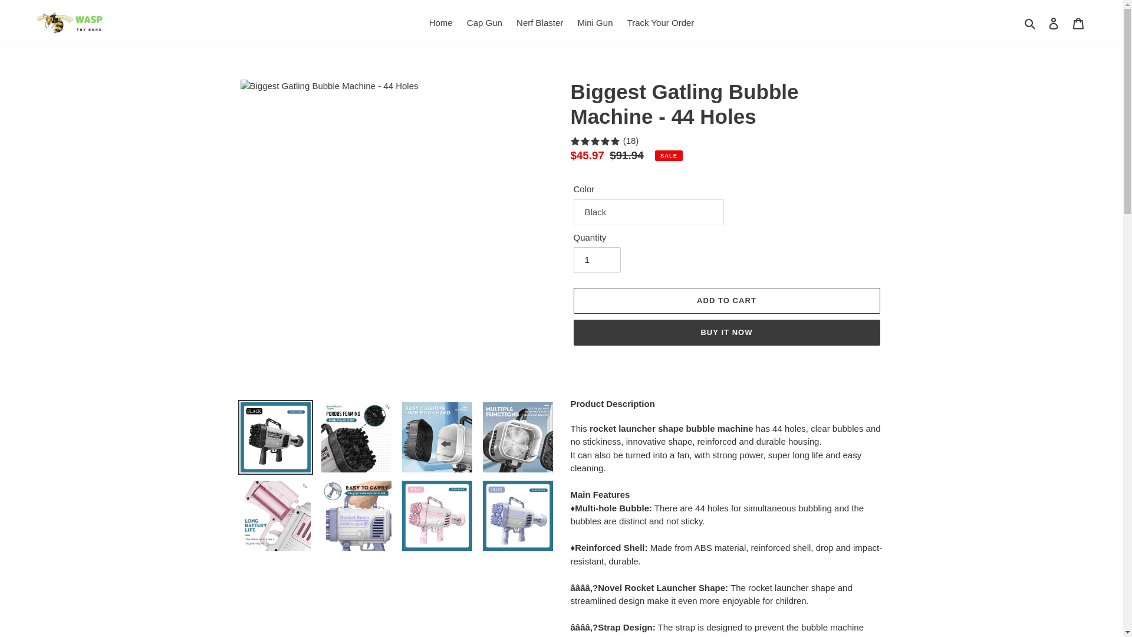  I want to click on Cart, so click(1078, 23).